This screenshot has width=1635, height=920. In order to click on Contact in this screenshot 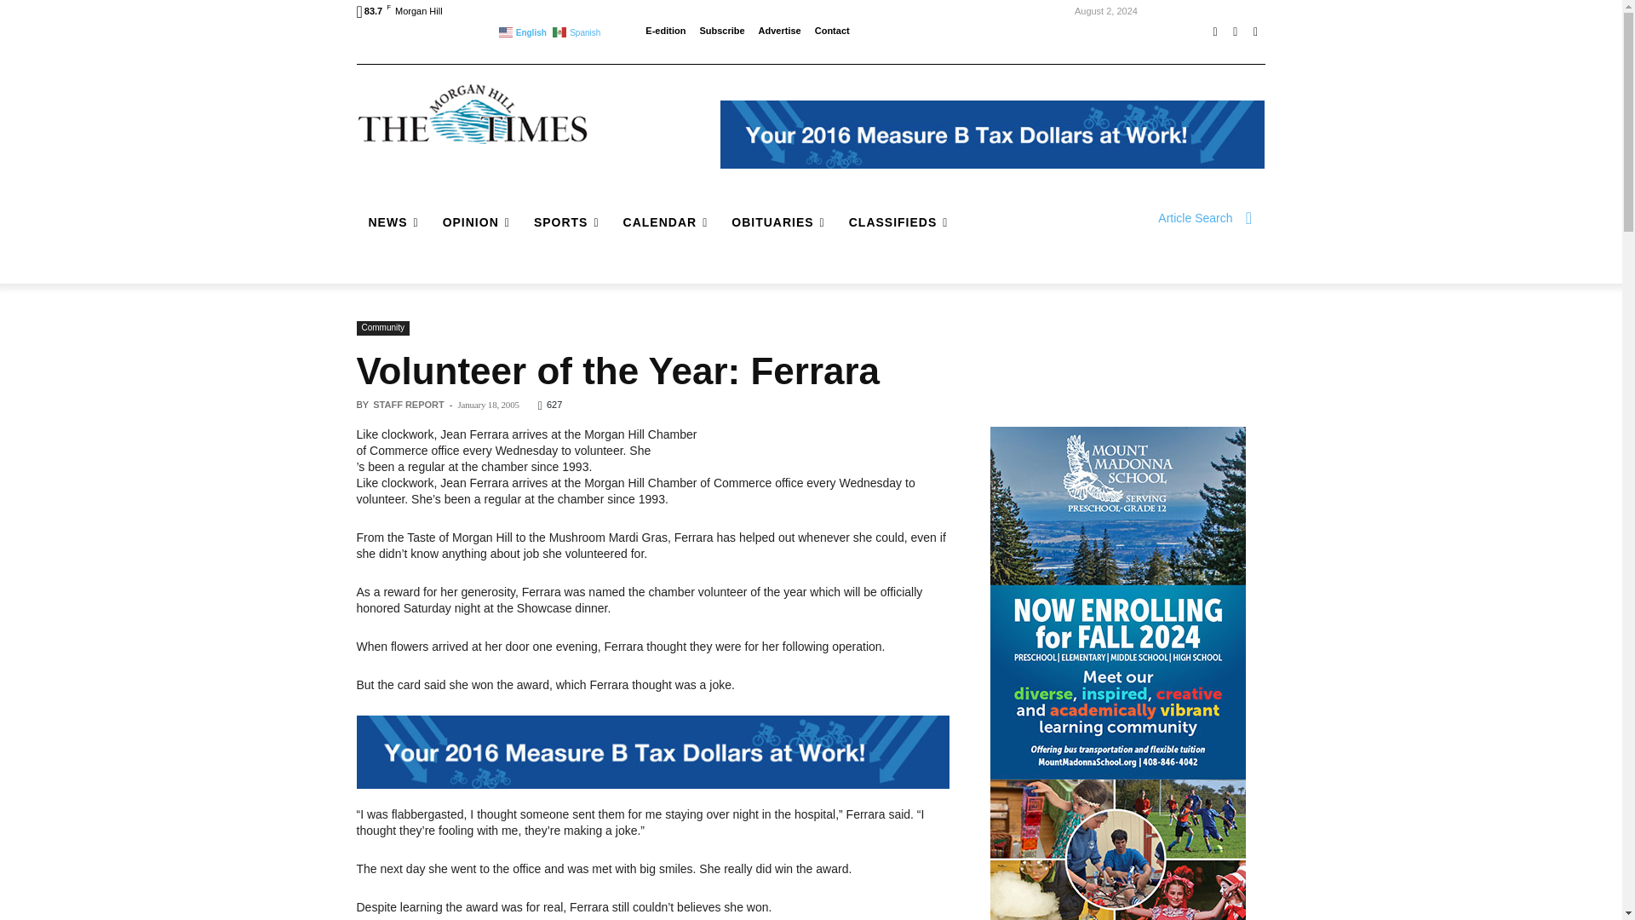, I will do `click(832, 31)`.